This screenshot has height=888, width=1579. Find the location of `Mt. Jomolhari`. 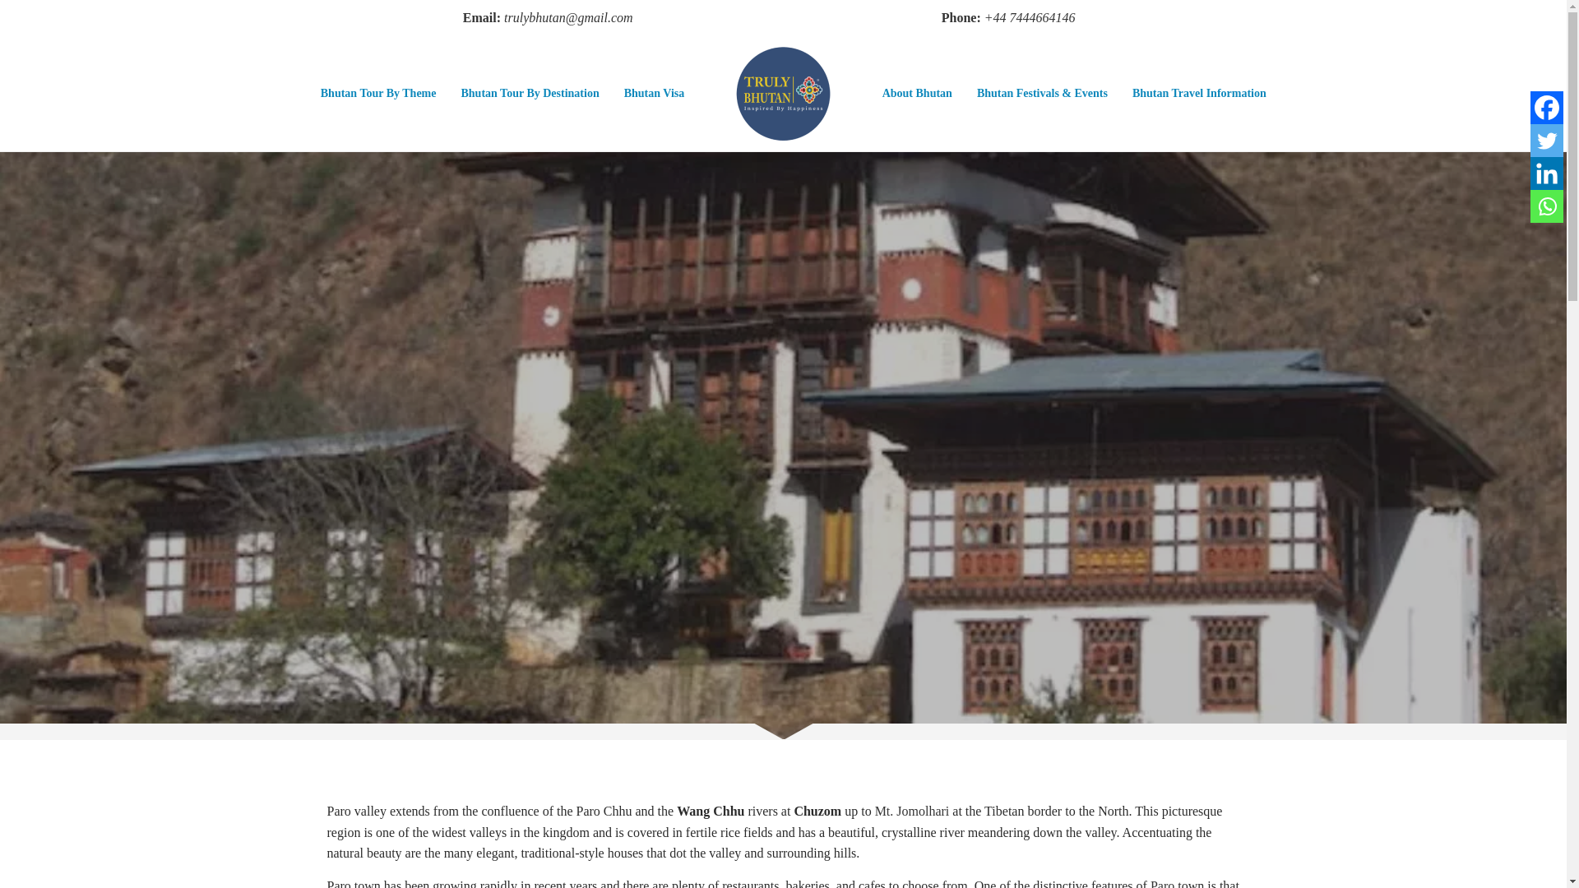

Mt. Jomolhari is located at coordinates (912, 811).